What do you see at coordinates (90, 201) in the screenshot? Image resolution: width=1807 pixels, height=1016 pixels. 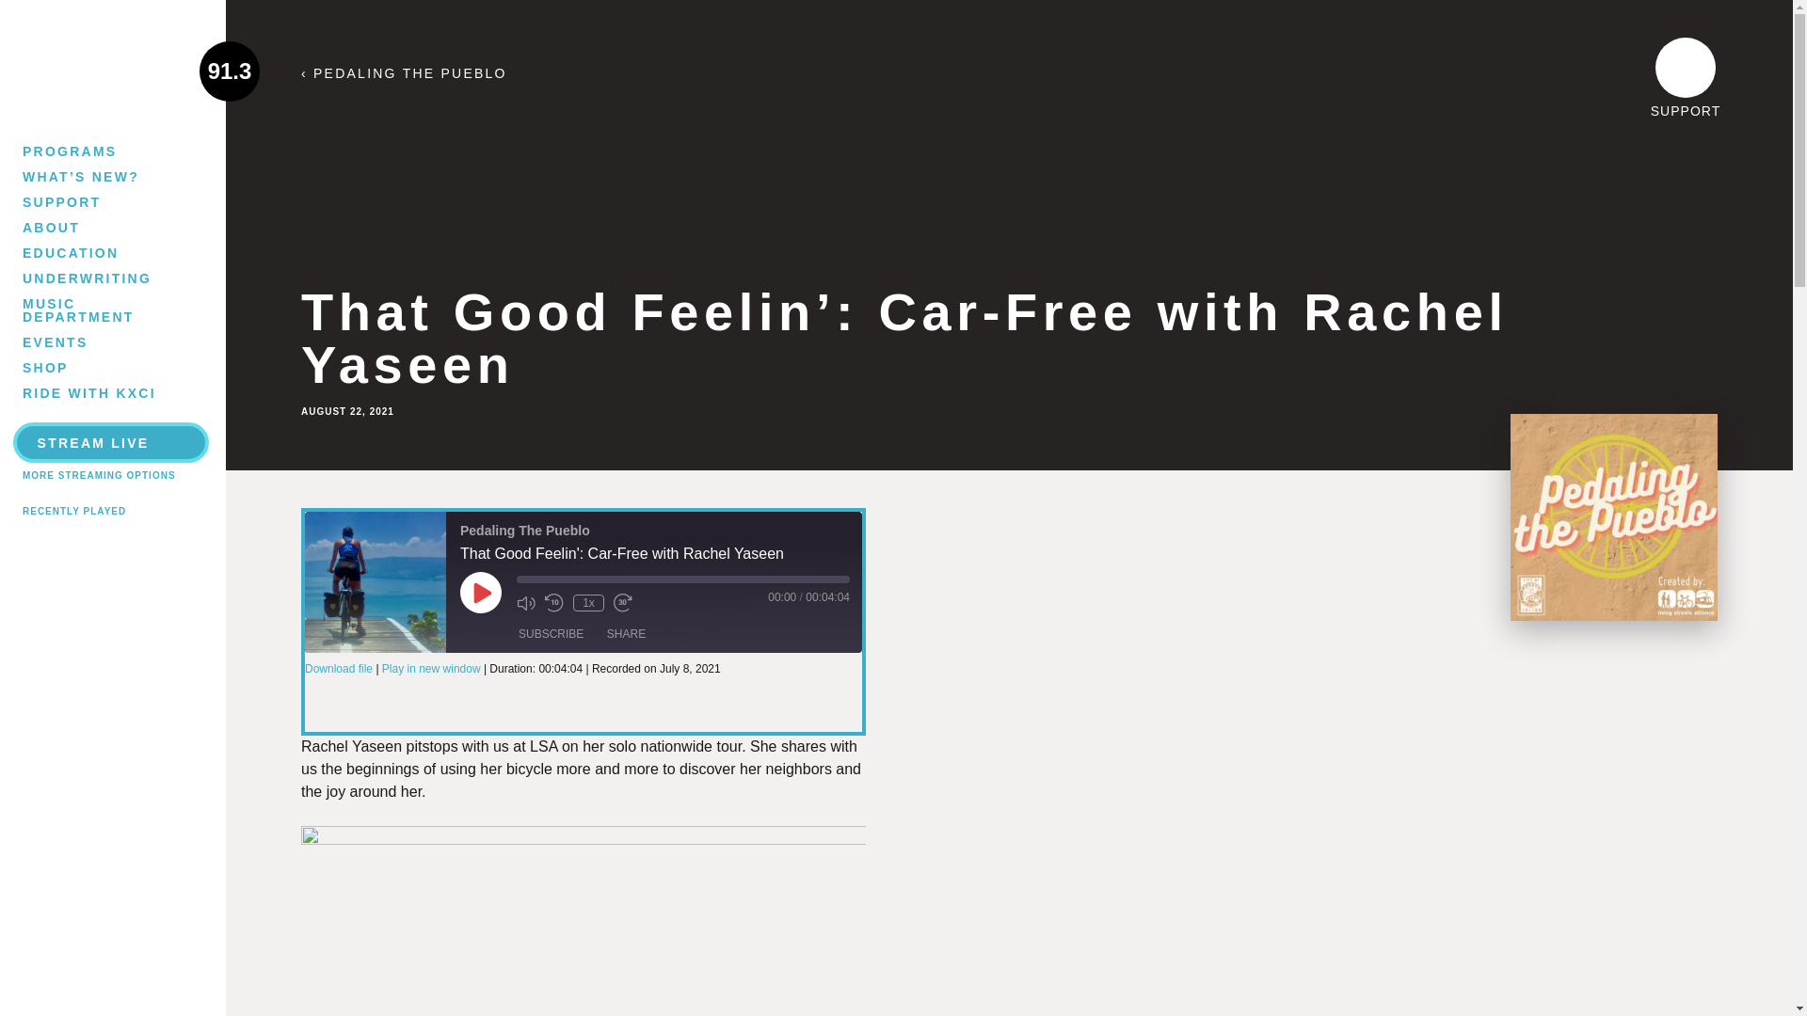 I see `SUPPORT` at bounding box center [90, 201].